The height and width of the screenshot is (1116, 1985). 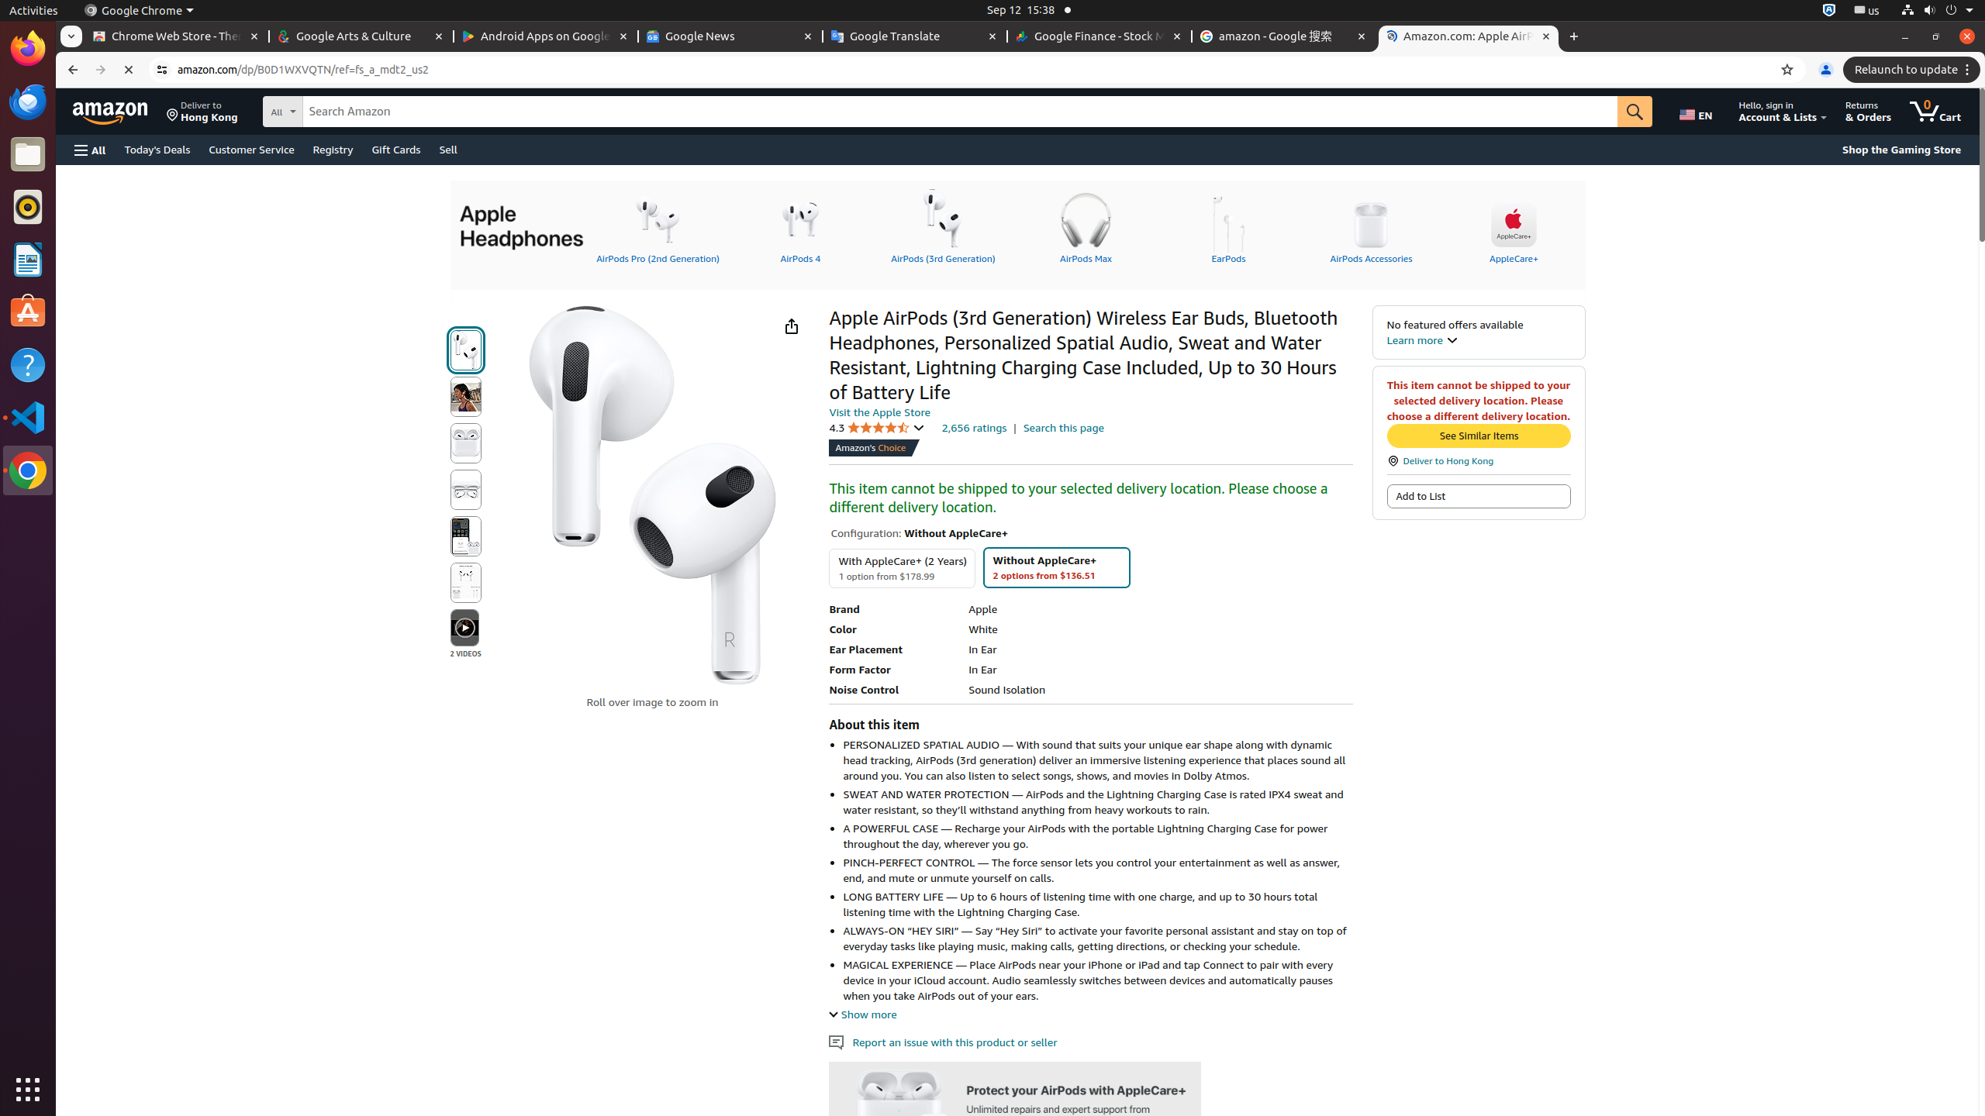 What do you see at coordinates (903, 568) in the screenshot?
I see `With AppleCare+ (2 Years) 1 option from $178.99` at bounding box center [903, 568].